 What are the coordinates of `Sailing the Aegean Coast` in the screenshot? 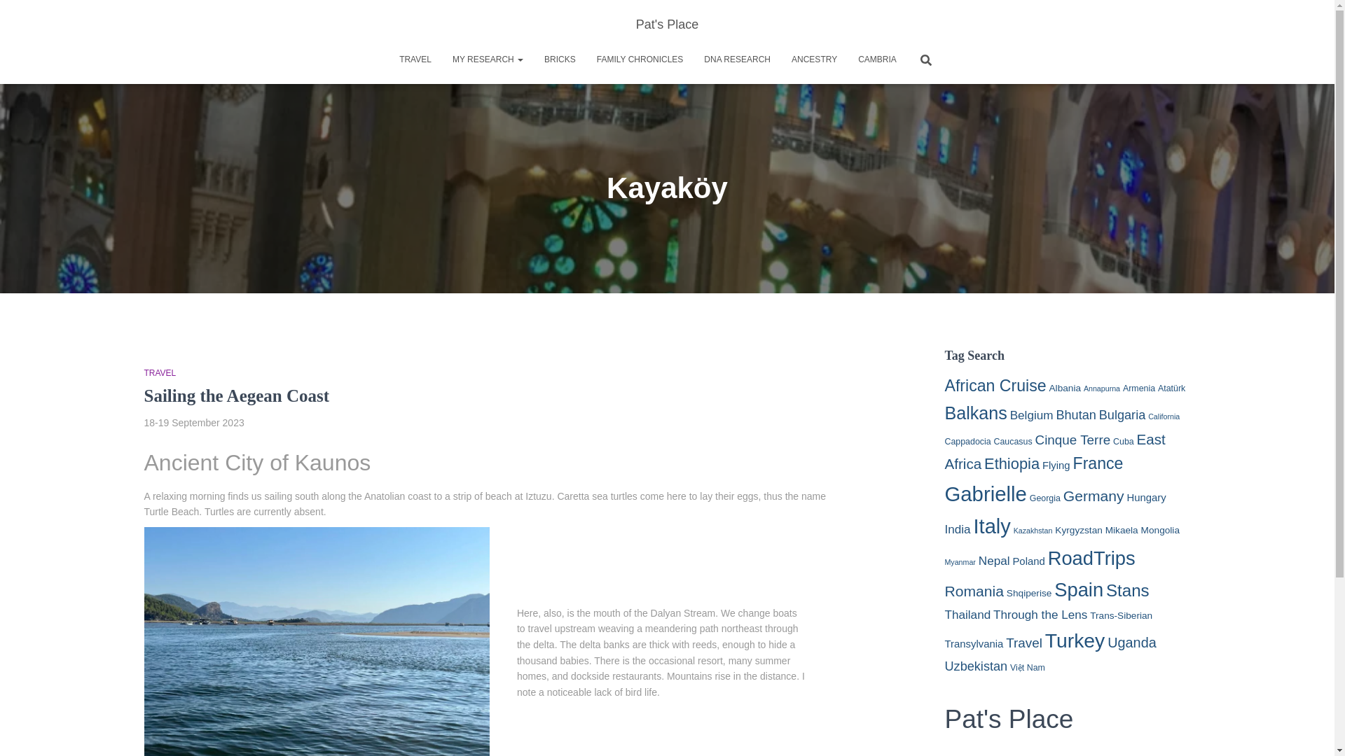 It's located at (237, 395).